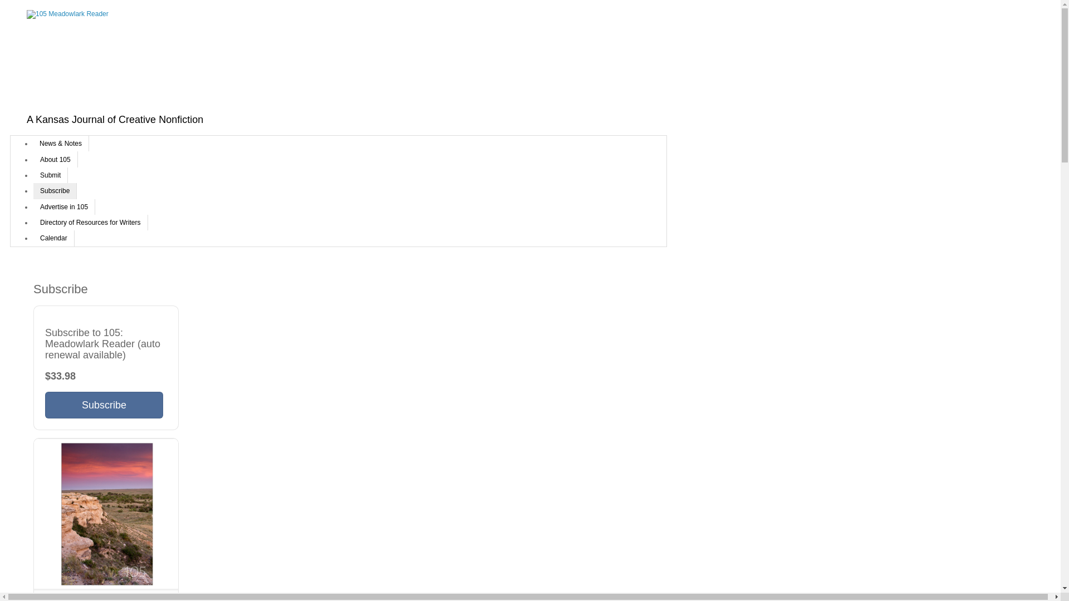  Describe the element at coordinates (104, 405) in the screenshot. I see `Subscribe` at that location.